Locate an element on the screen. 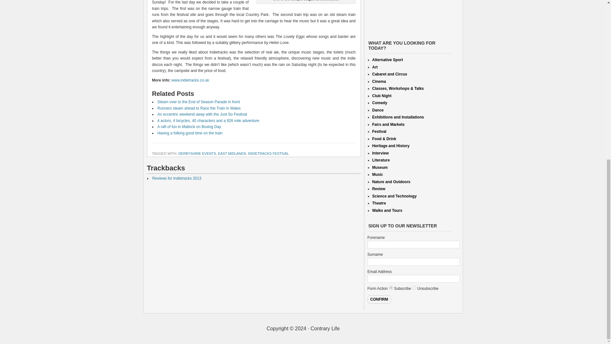 The width and height of the screenshot is (611, 344). Having a folking good time on the train is located at coordinates (190, 133).